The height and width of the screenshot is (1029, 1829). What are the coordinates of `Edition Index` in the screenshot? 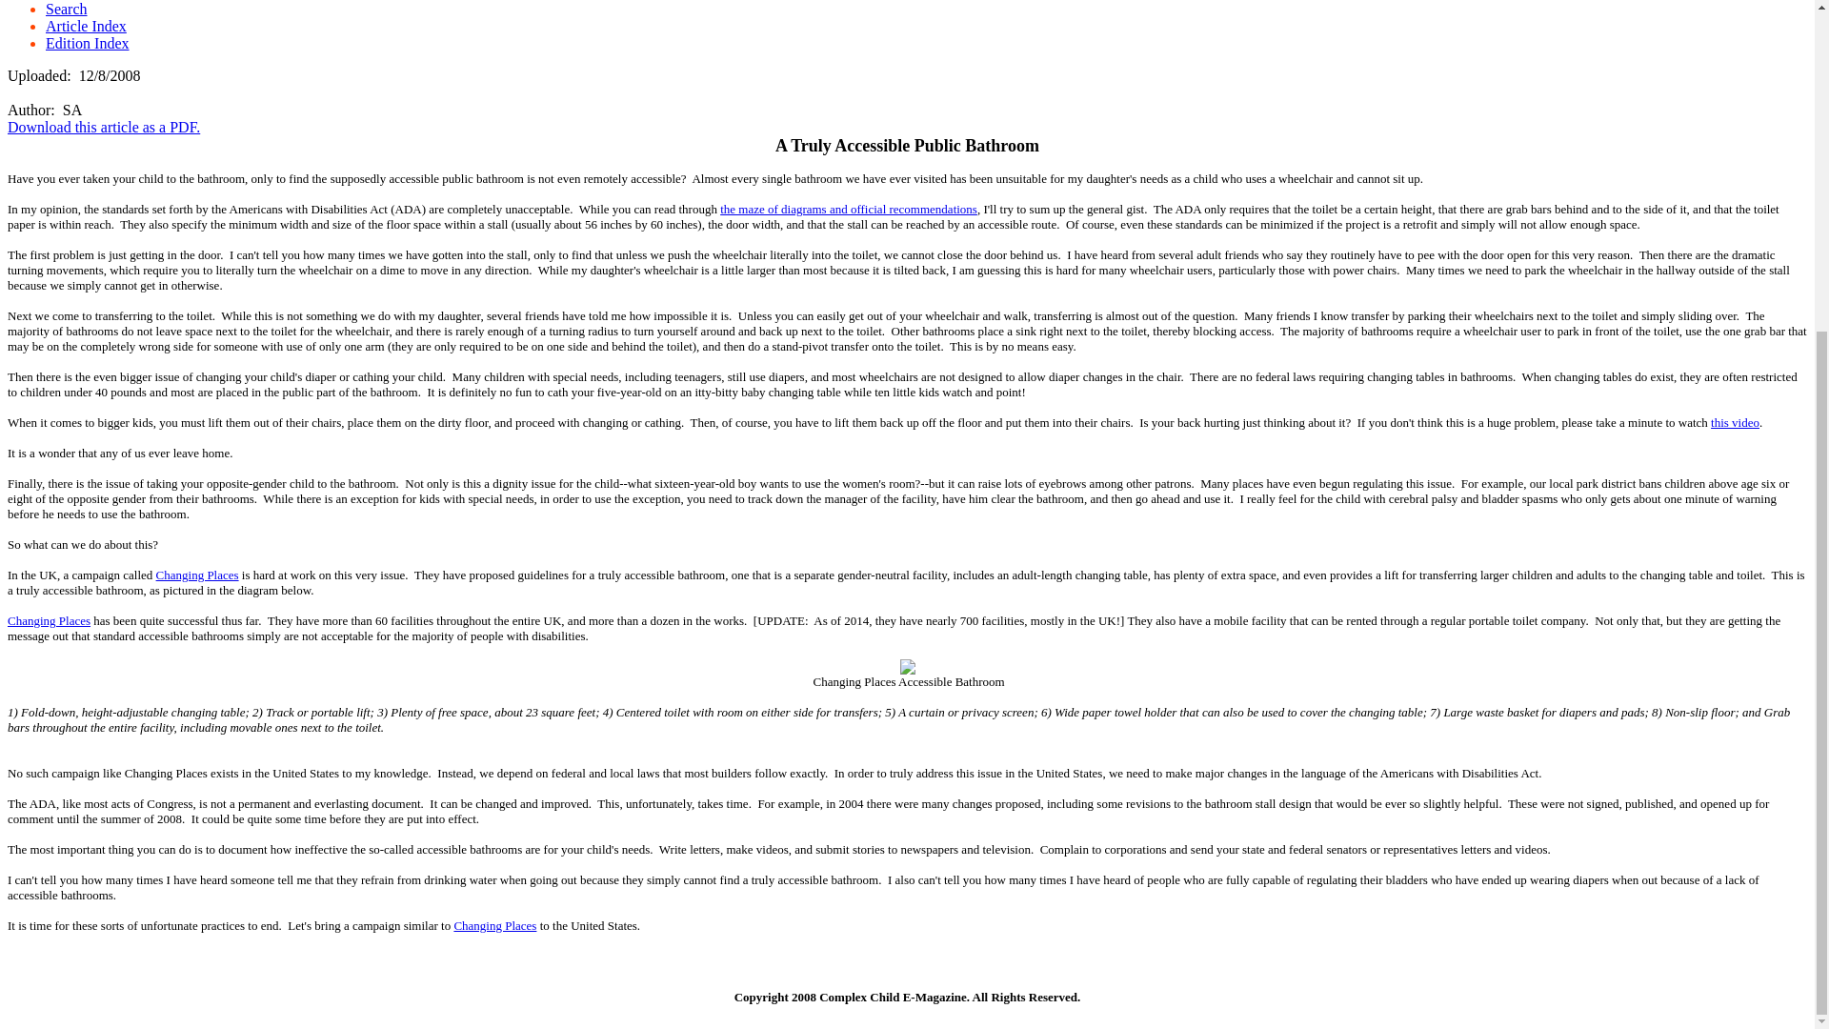 It's located at (88, 43).